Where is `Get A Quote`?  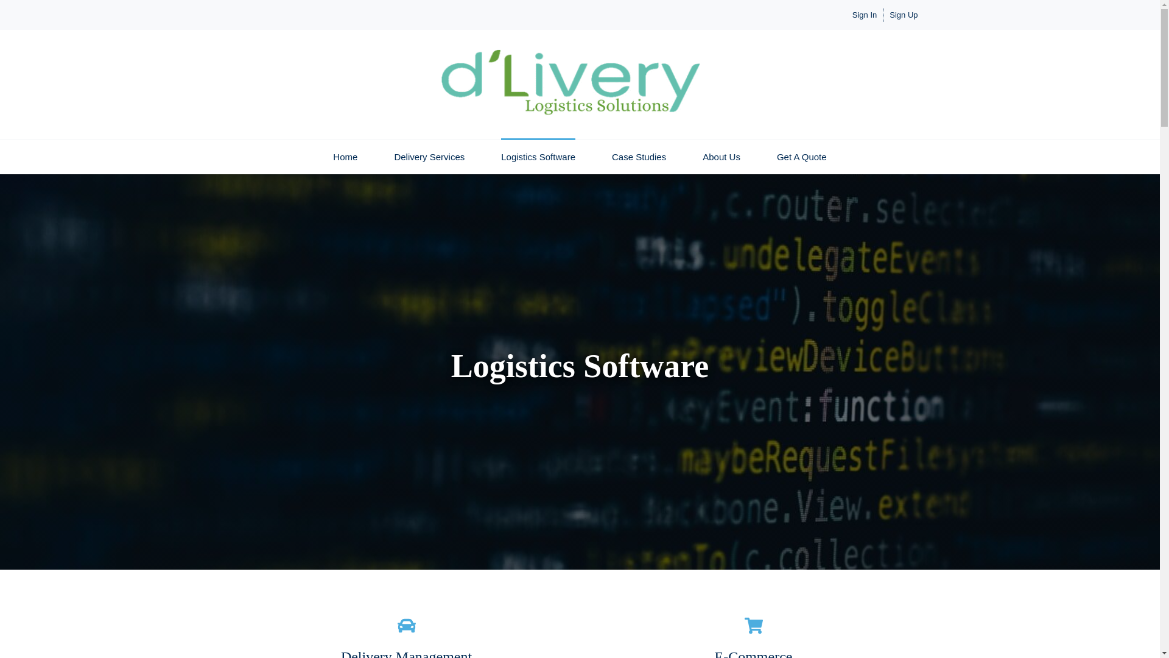 Get A Quote is located at coordinates (801, 157).